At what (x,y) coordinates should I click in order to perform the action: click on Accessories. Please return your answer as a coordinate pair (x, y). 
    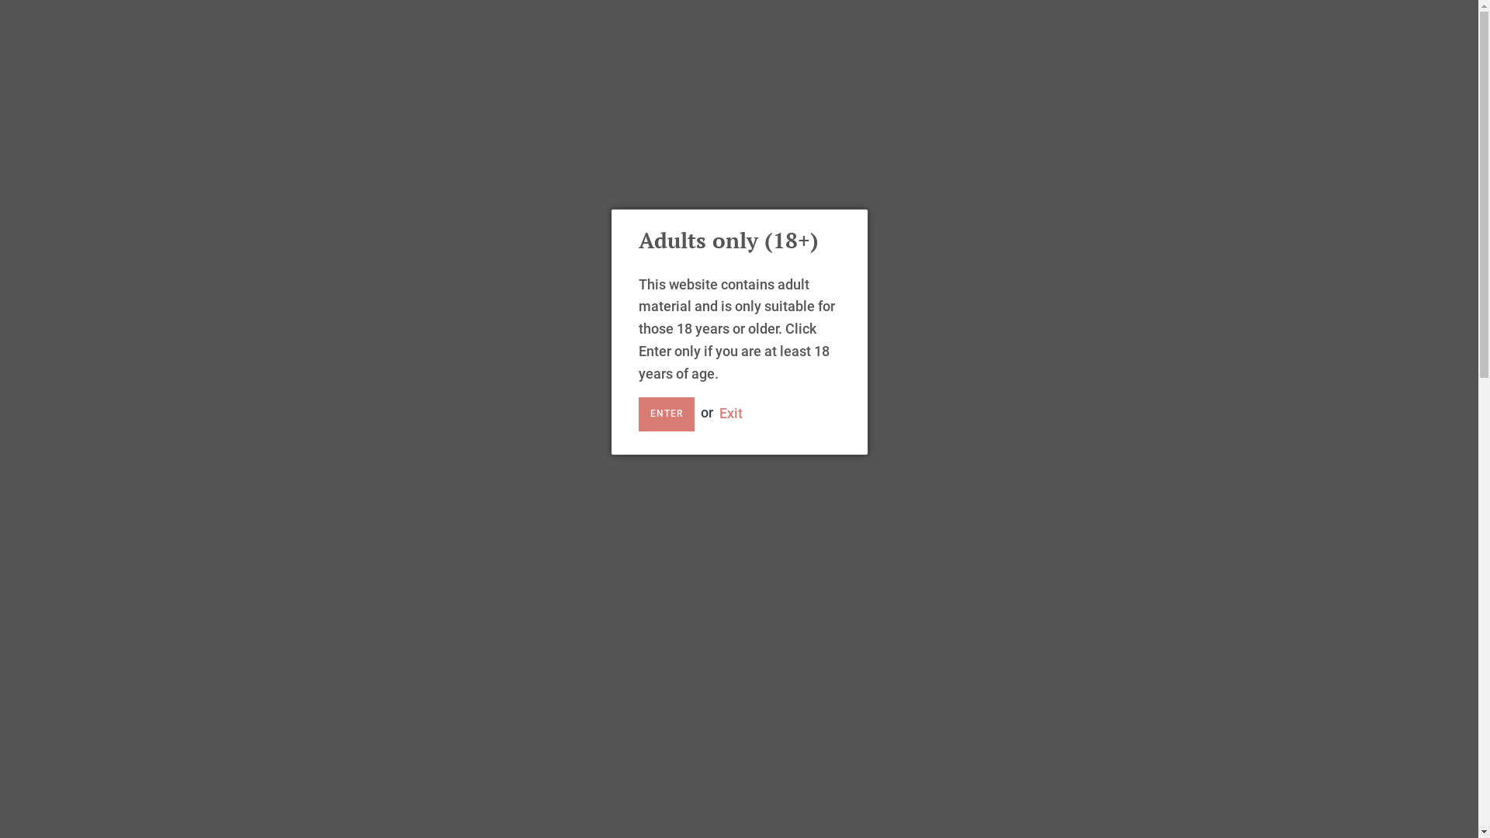
    Looking at the image, I should click on (360, 573).